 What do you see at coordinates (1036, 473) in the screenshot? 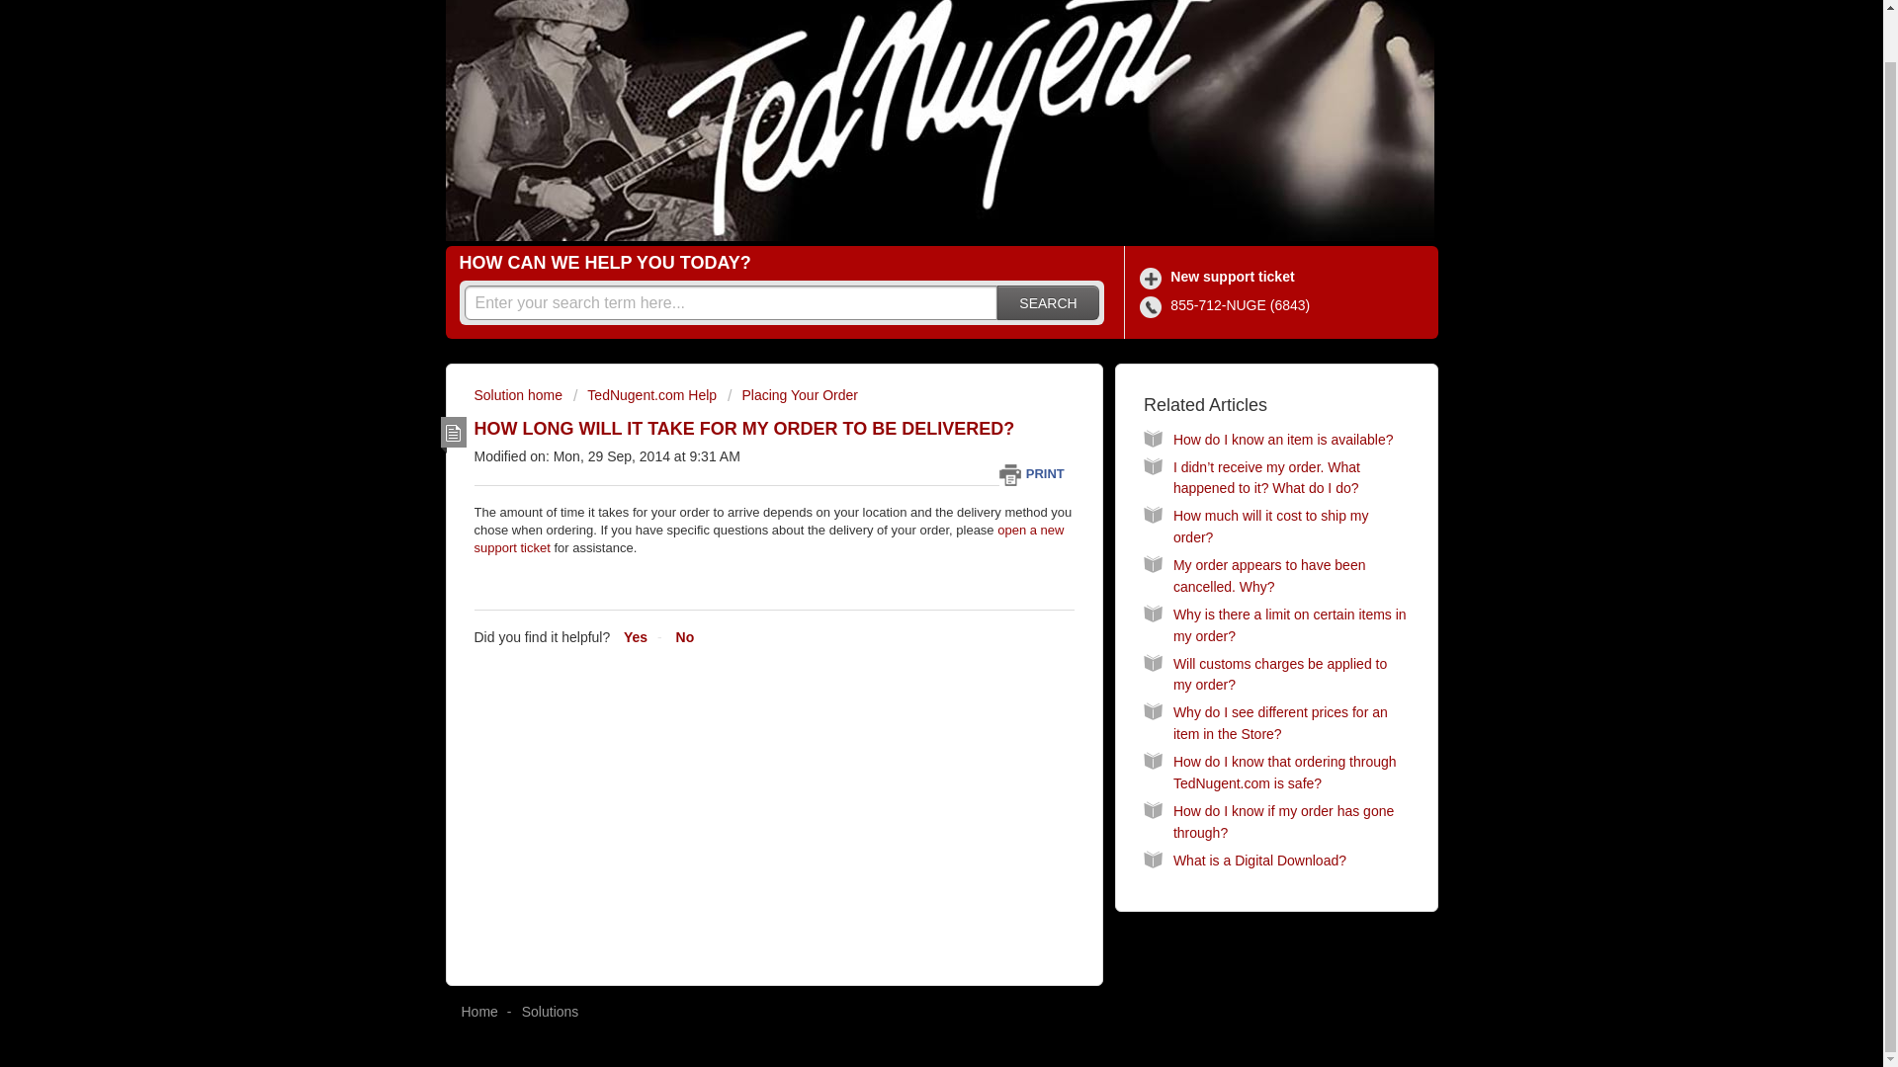
I see `Print this Article` at bounding box center [1036, 473].